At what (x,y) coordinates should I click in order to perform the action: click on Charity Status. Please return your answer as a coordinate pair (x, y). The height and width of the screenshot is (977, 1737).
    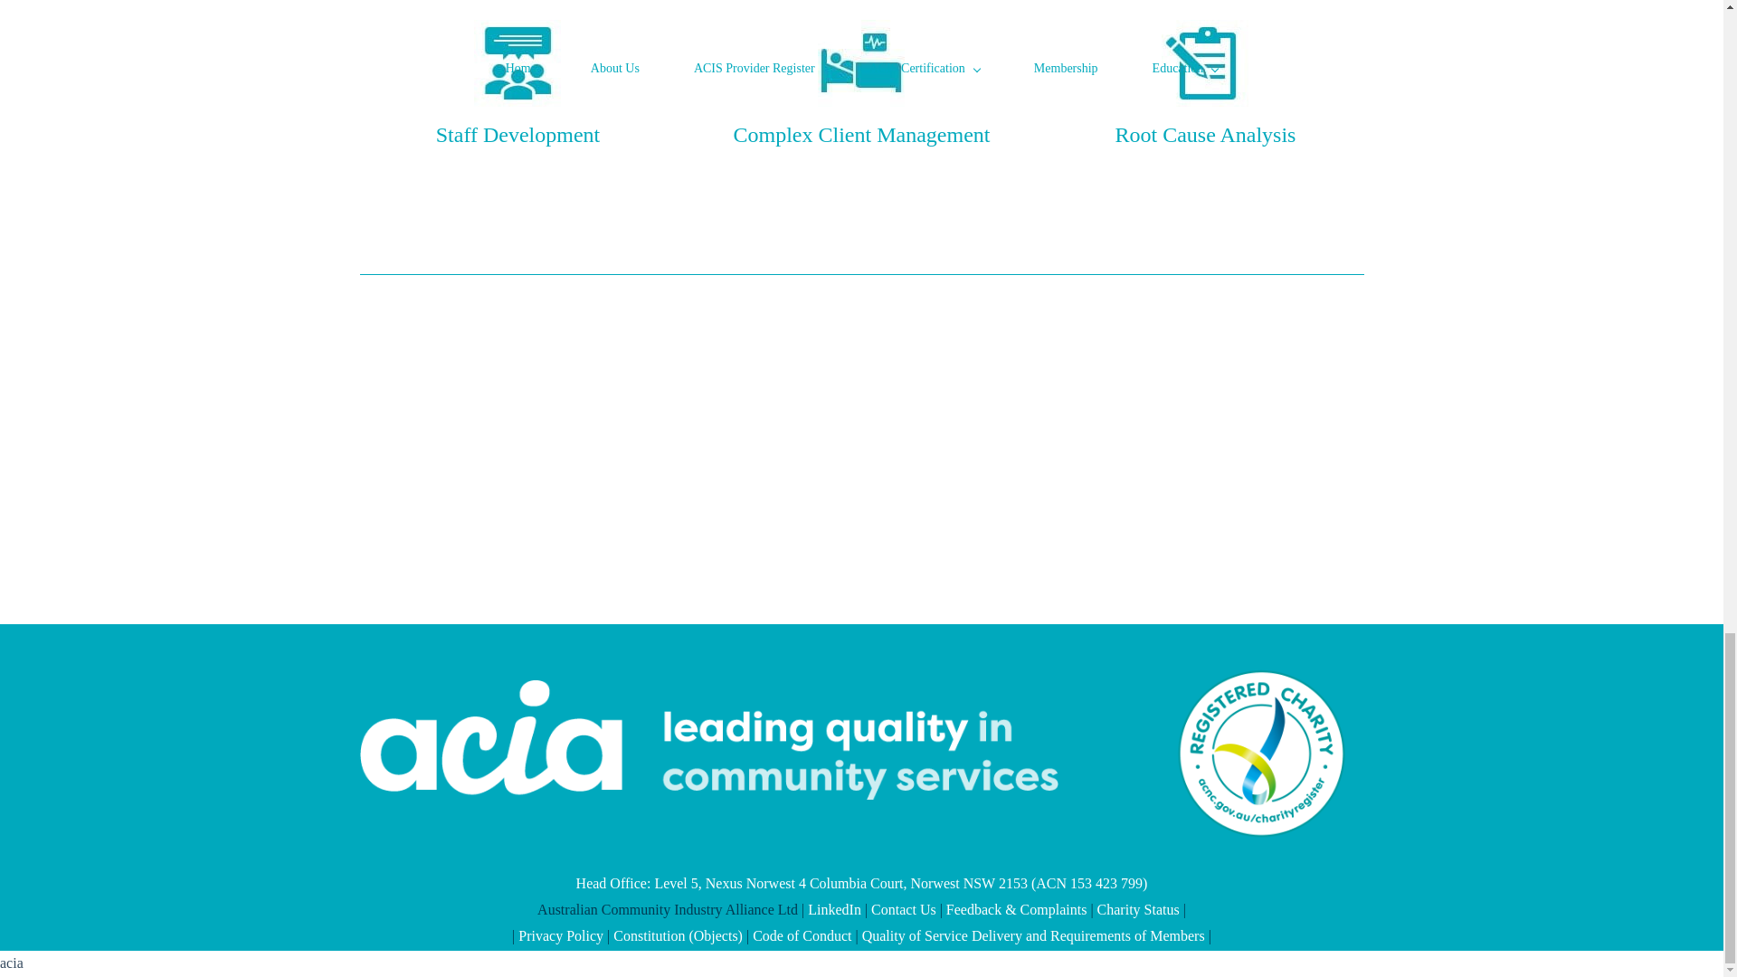
    Looking at the image, I should click on (1138, 909).